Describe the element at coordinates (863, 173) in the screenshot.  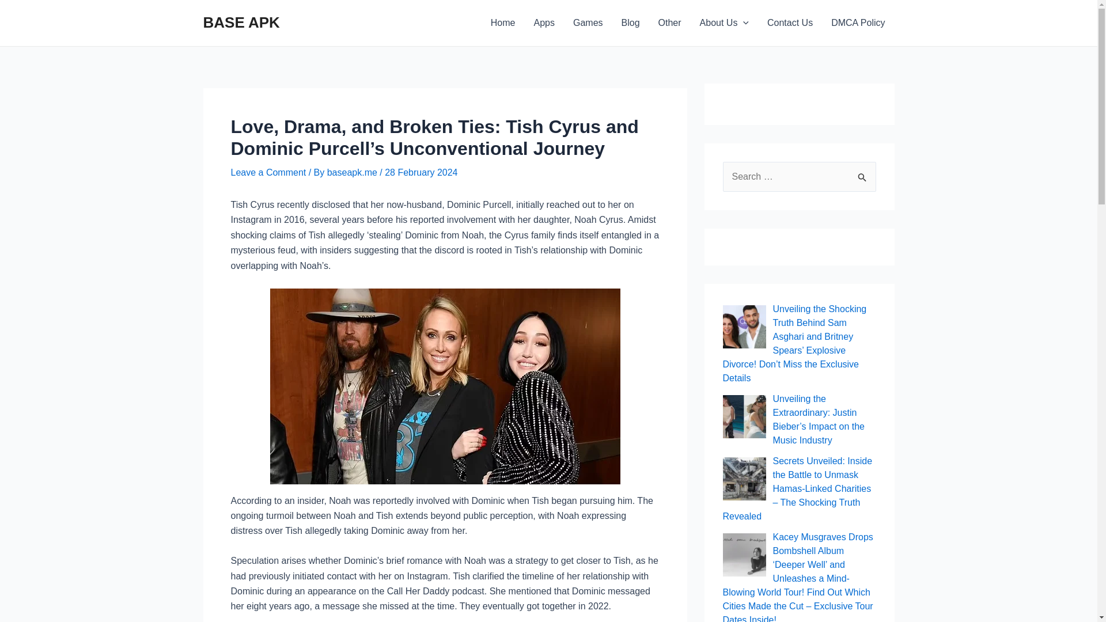
I see `Search` at that location.